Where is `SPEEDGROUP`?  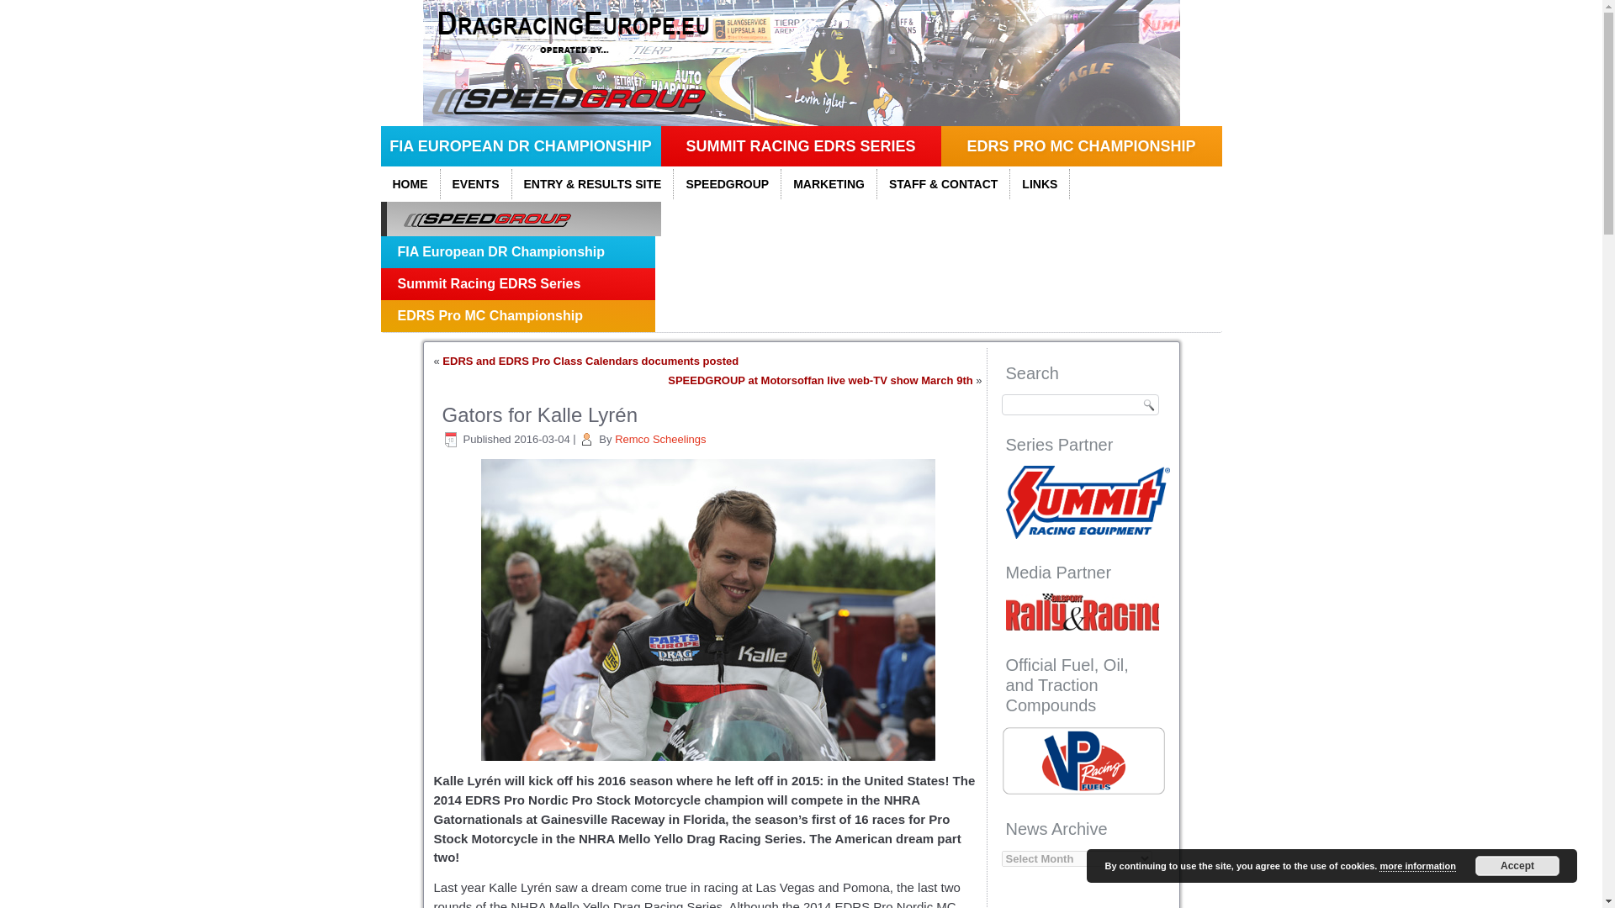
SPEEDGROUP is located at coordinates (727, 183).